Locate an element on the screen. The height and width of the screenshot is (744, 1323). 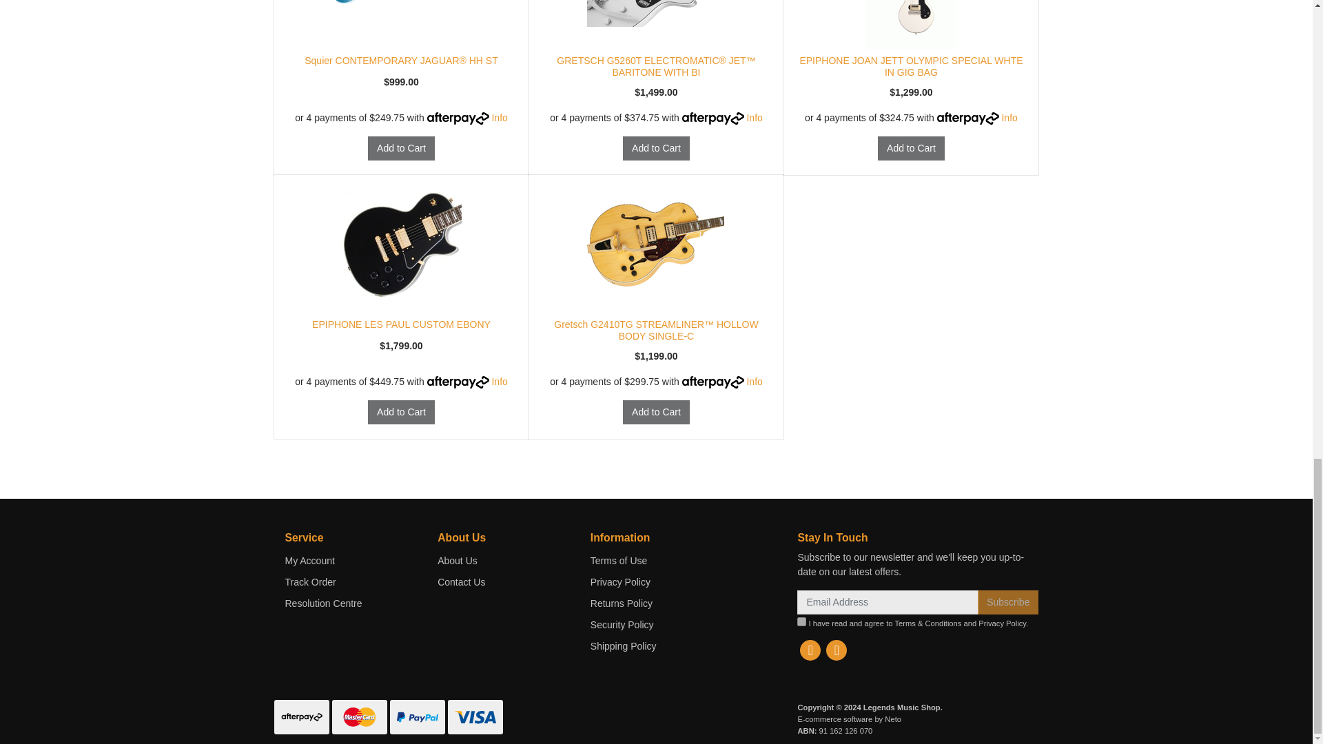
Neto E-commerce is located at coordinates (849, 719).